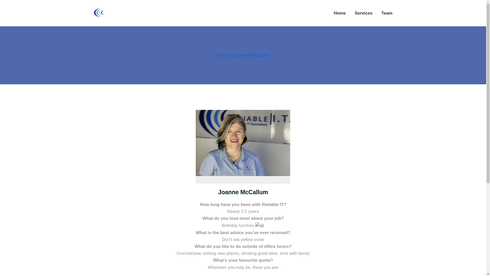 This screenshot has height=276, width=490. Describe the element at coordinates (363, 13) in the screenshot. I see `Services` at that location.